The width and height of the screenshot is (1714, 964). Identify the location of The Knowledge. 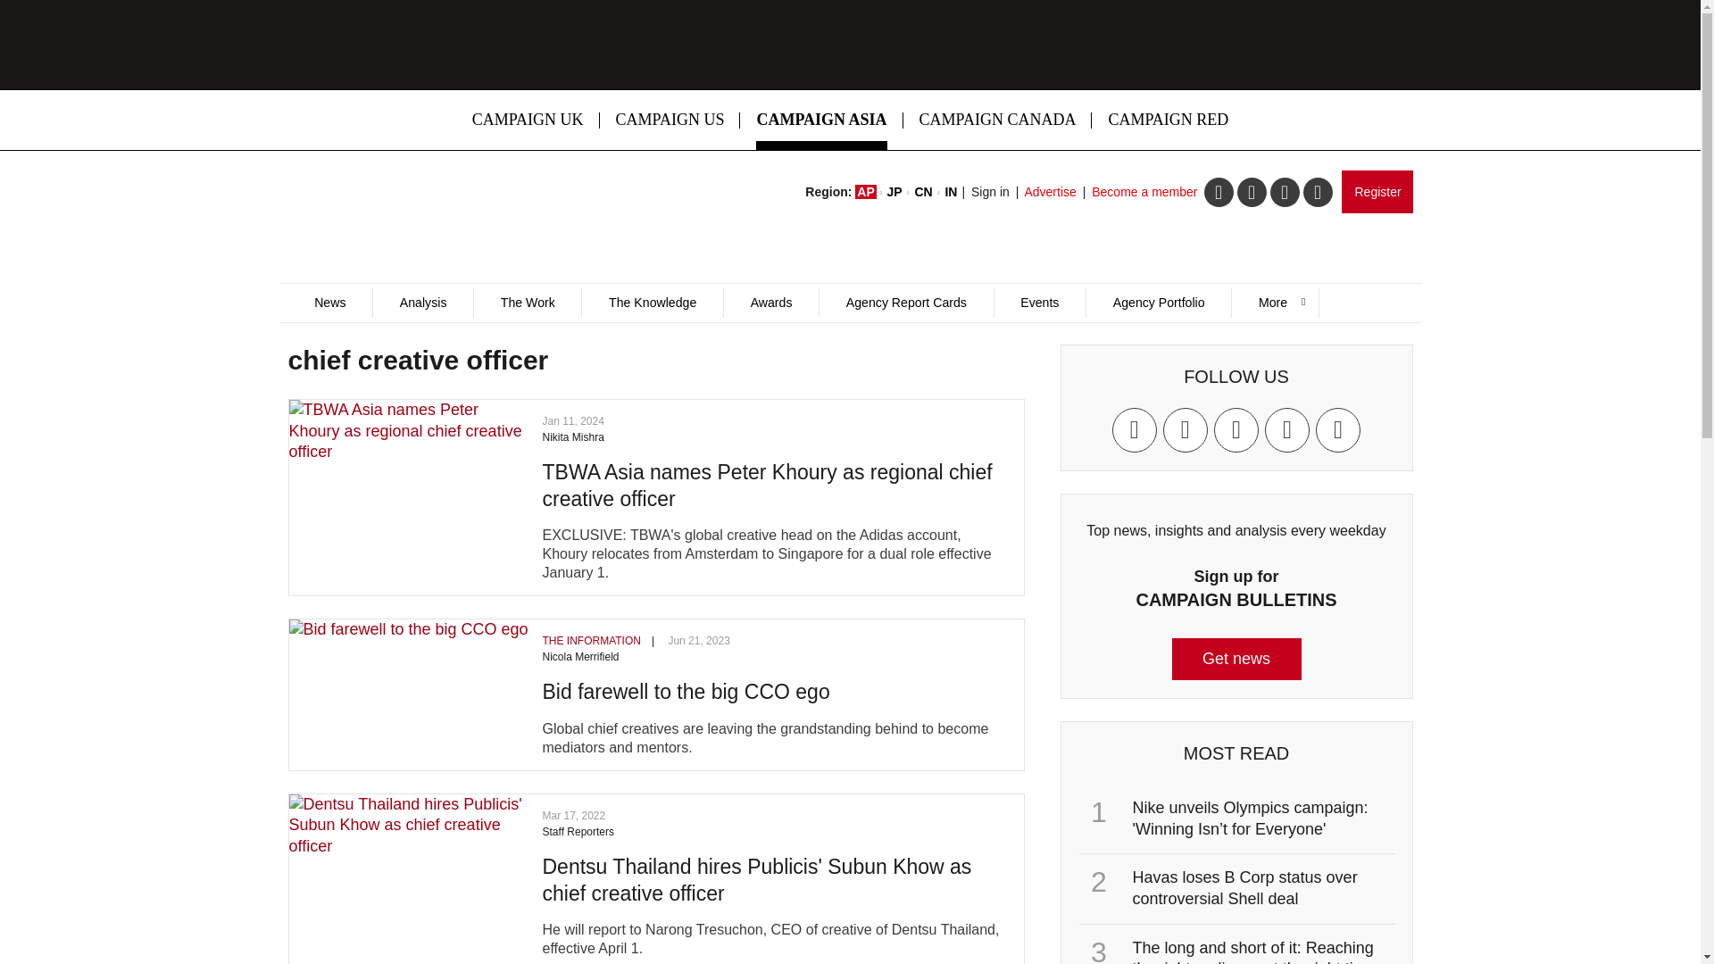
(652, 303).